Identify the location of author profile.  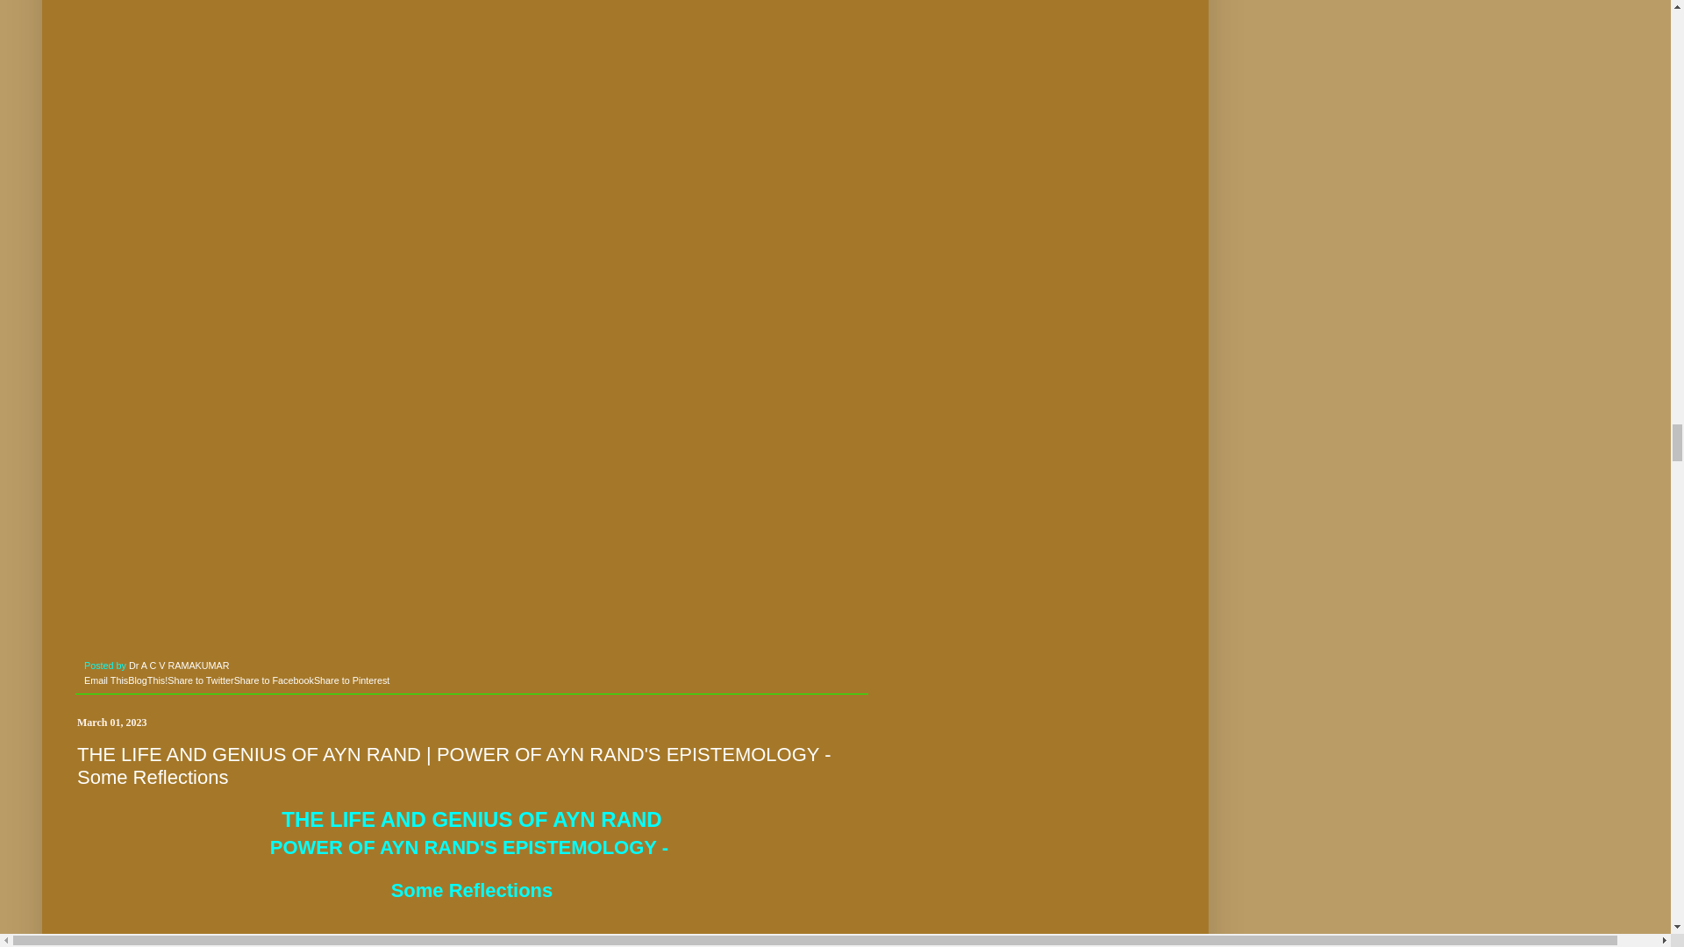
(179, 665).